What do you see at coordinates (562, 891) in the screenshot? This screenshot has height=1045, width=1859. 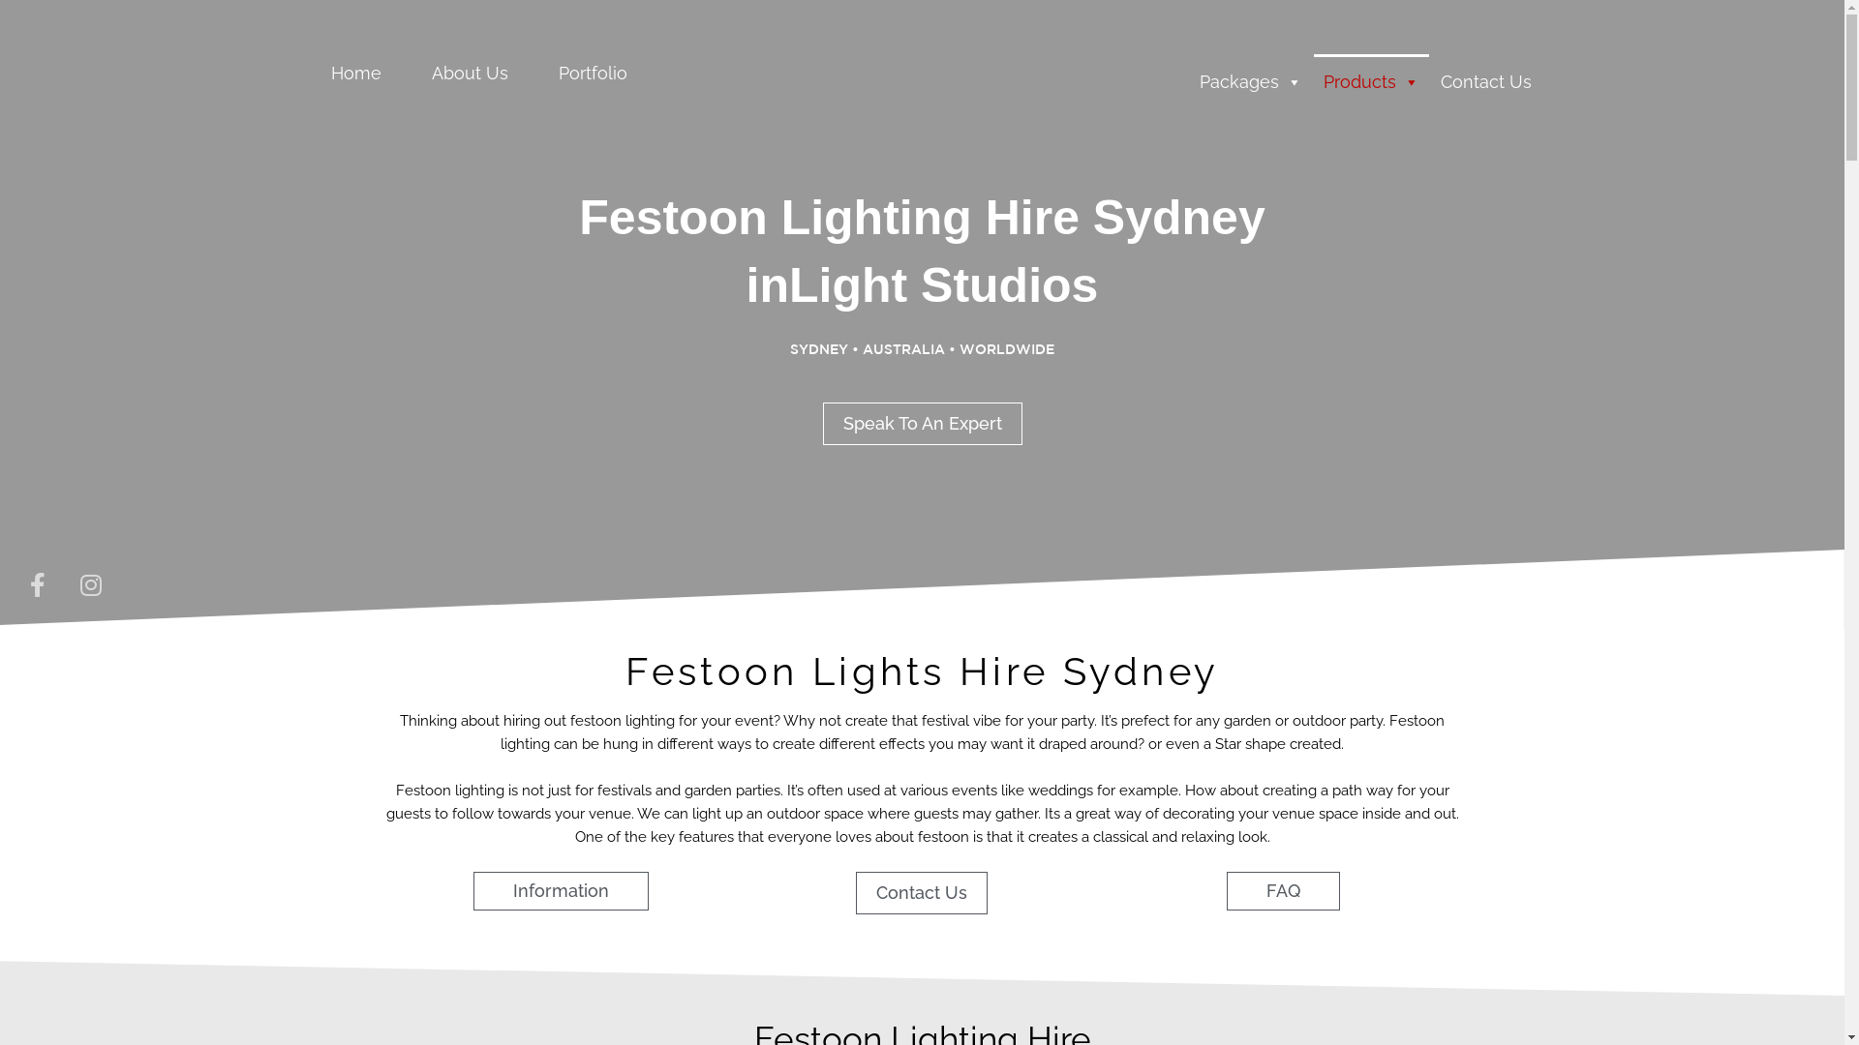 I see `Information` at bounding box center [562, 891].